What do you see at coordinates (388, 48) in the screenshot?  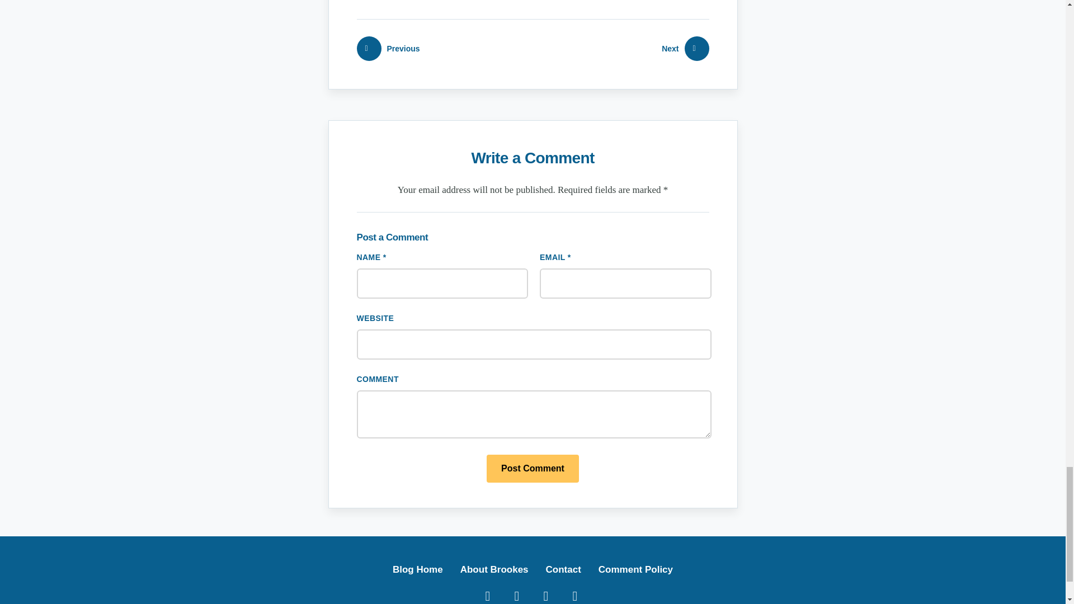 I see `Previous` at bounding box center [388, 48].